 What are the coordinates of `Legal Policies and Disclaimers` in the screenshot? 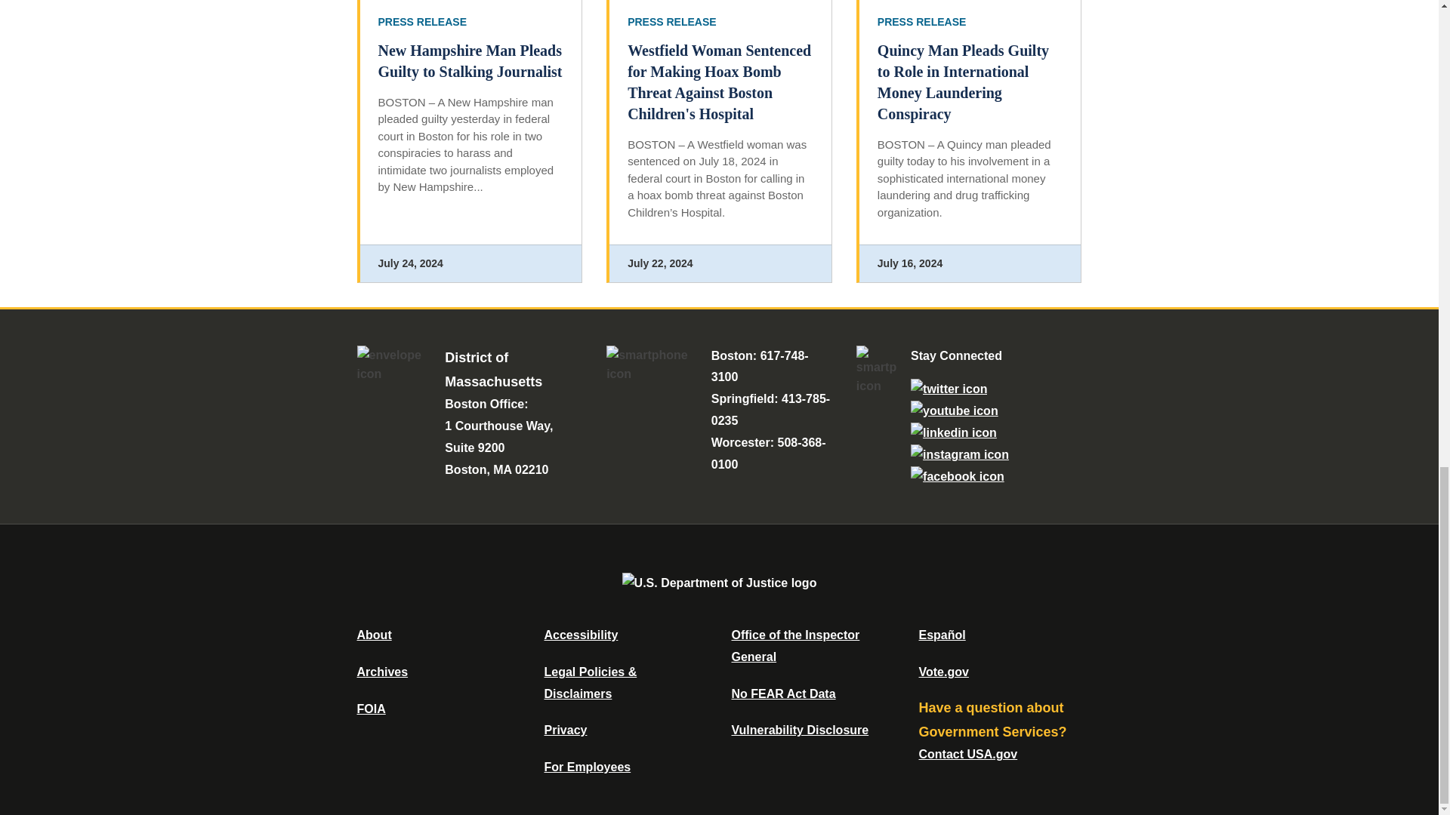 It's located at (590, 682).